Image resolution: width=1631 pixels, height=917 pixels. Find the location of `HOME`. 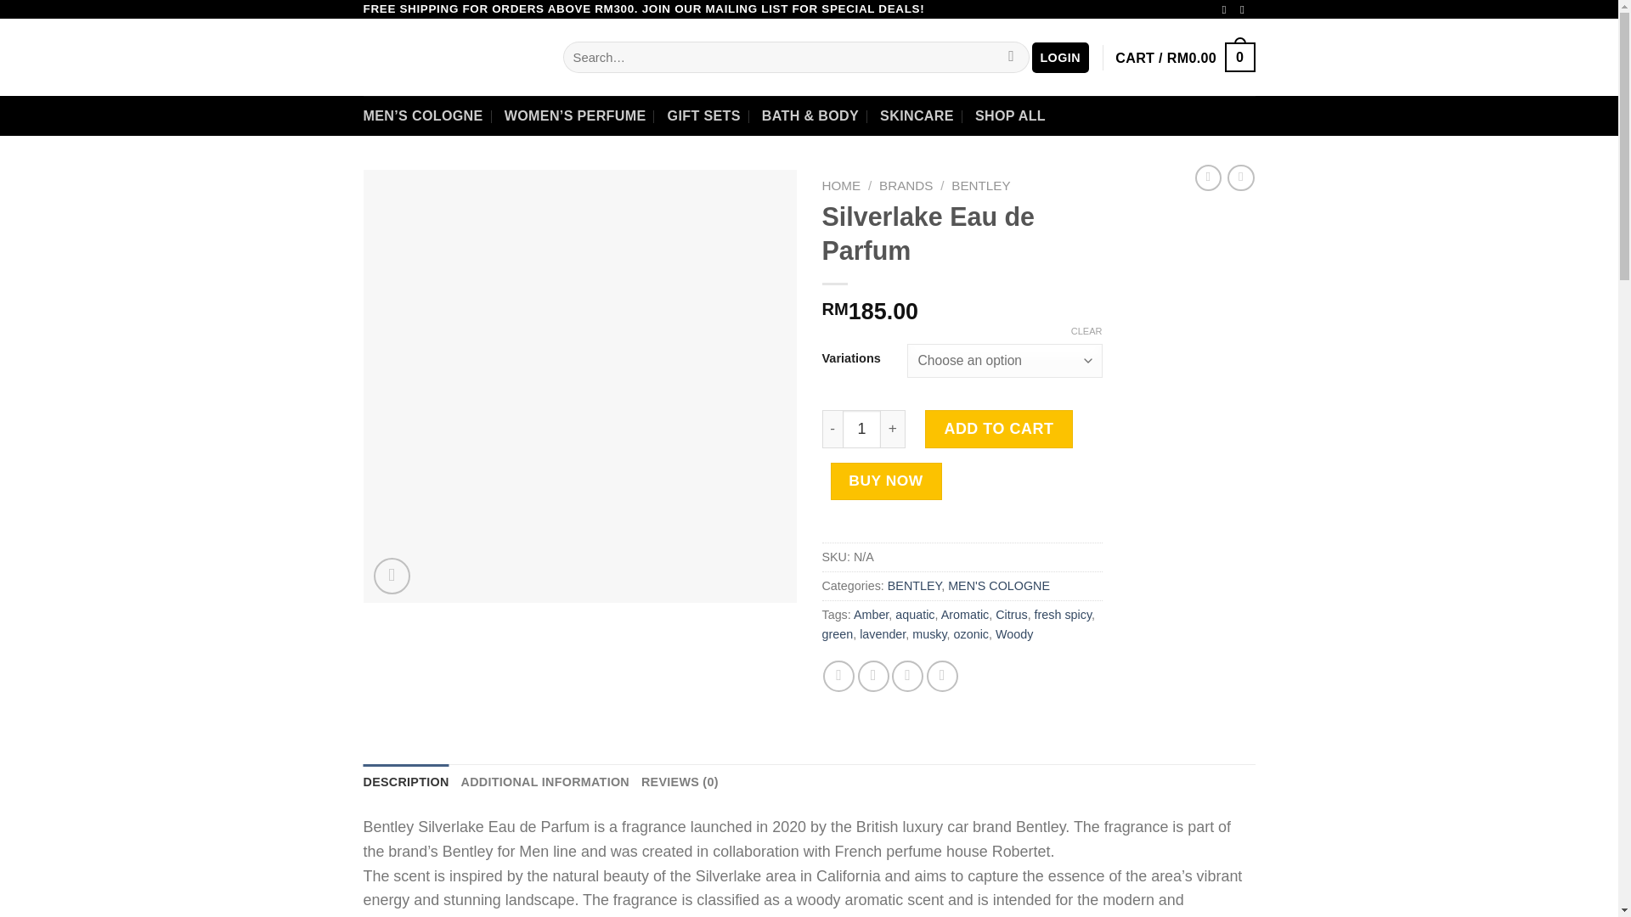

HOME is located at coordinates (841, 185).